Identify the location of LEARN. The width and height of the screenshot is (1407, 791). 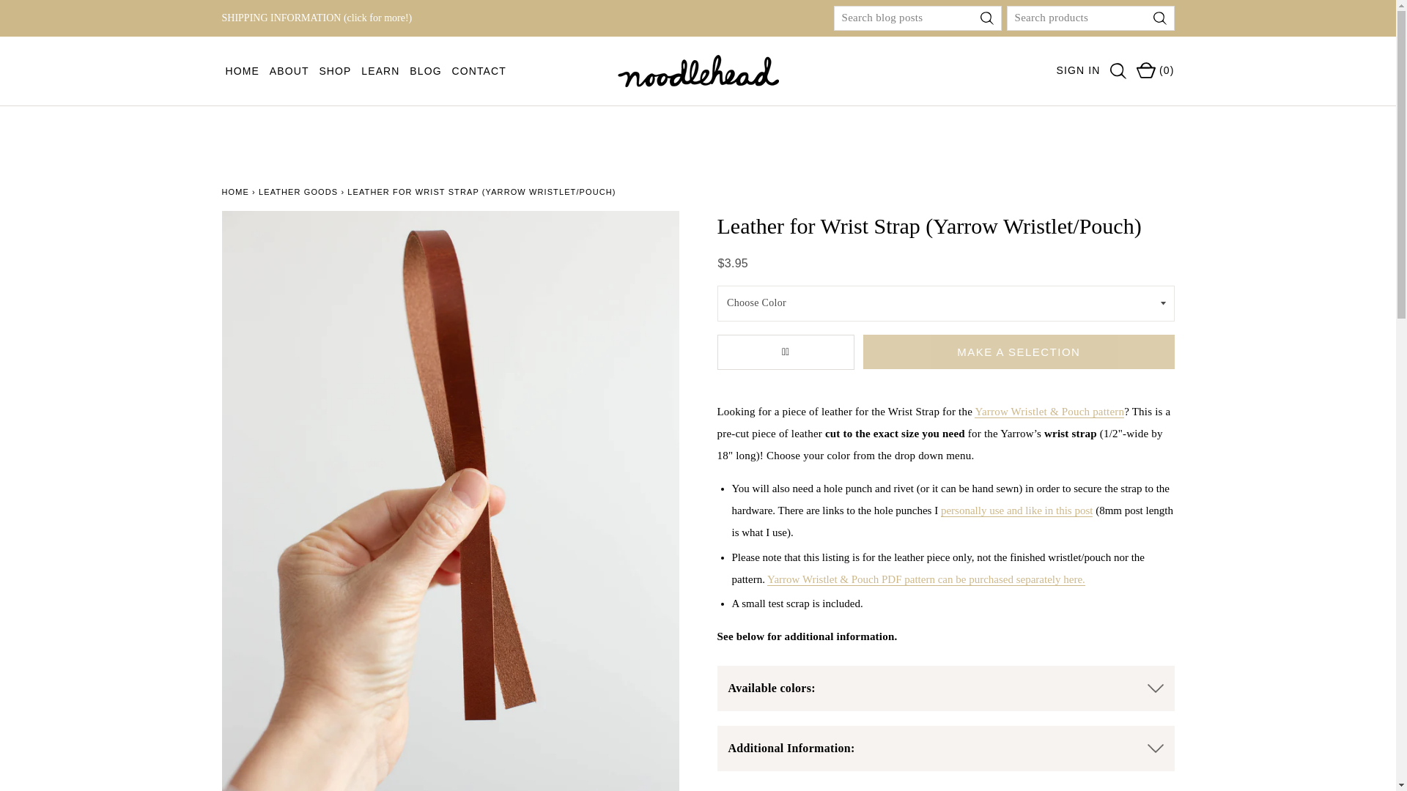
(380, 71).